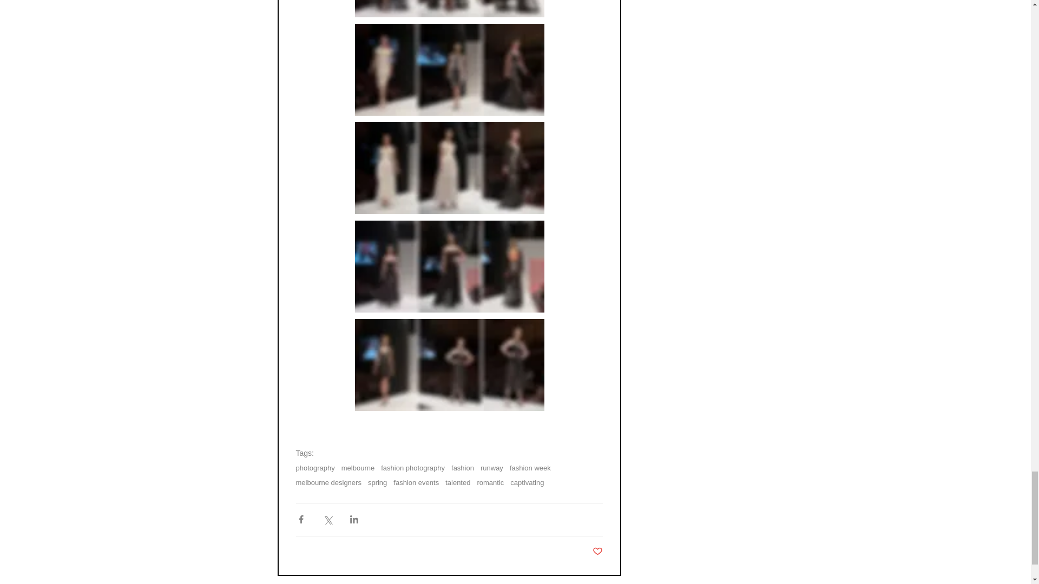 This screenshot has width=1039, height=584. I want to click on runway, so click(491, 467).